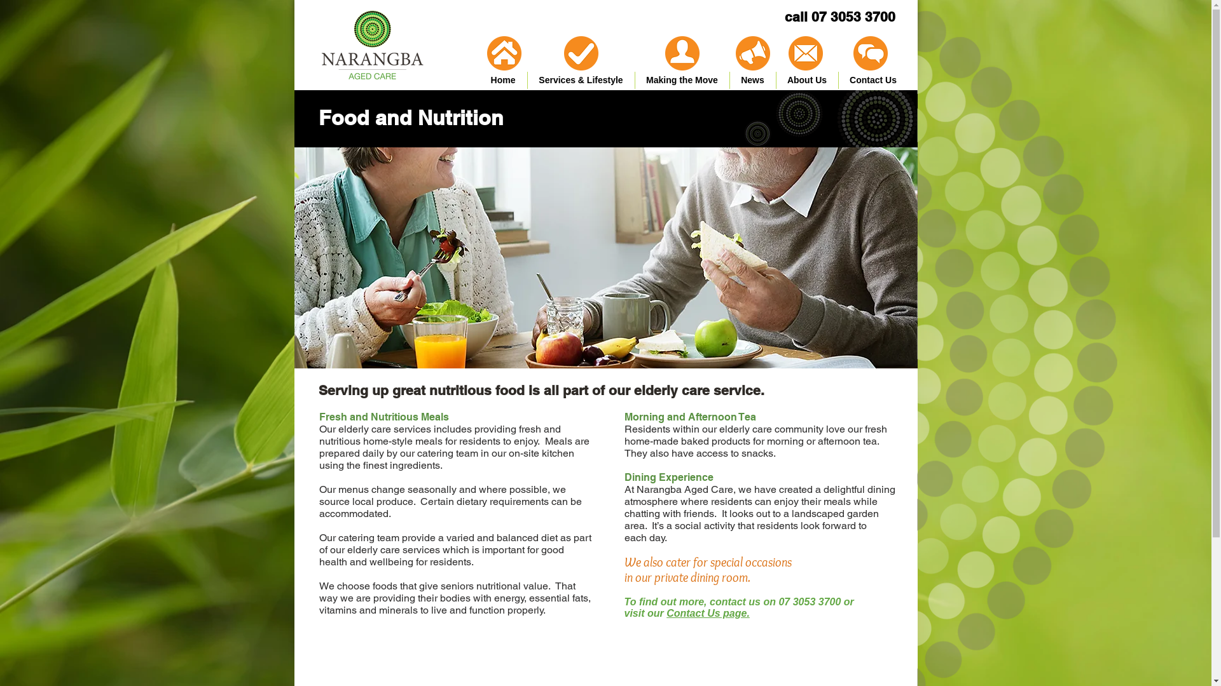 The width and height of the screenshot is (1221, 686). What do you see at coordinates (753, 80) in the screenshot?
I see `News` at bounding box center [753, 80].